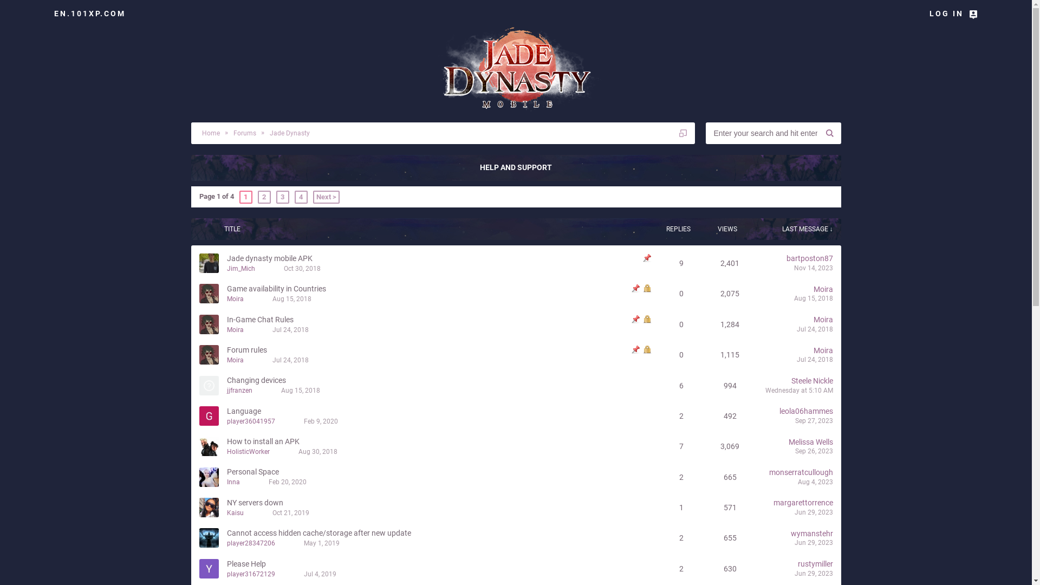 Image resolution: width=1040 pixels, height=585 pixels. Describe the element at coordinates (811, 442) in the screenshot. I see `Melissa Wells` at that location.